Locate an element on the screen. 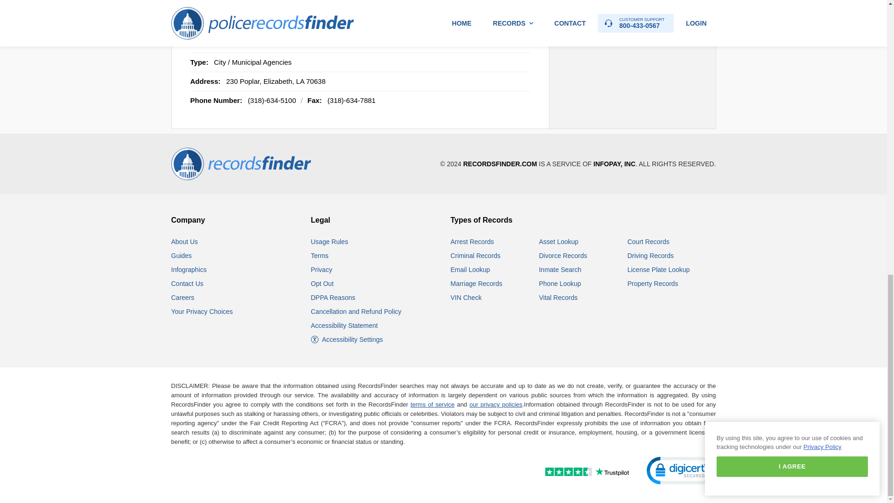 The height and width of the screenshot is (503, 894). About RecordsFinder.com is located at coordinates (185, 241).